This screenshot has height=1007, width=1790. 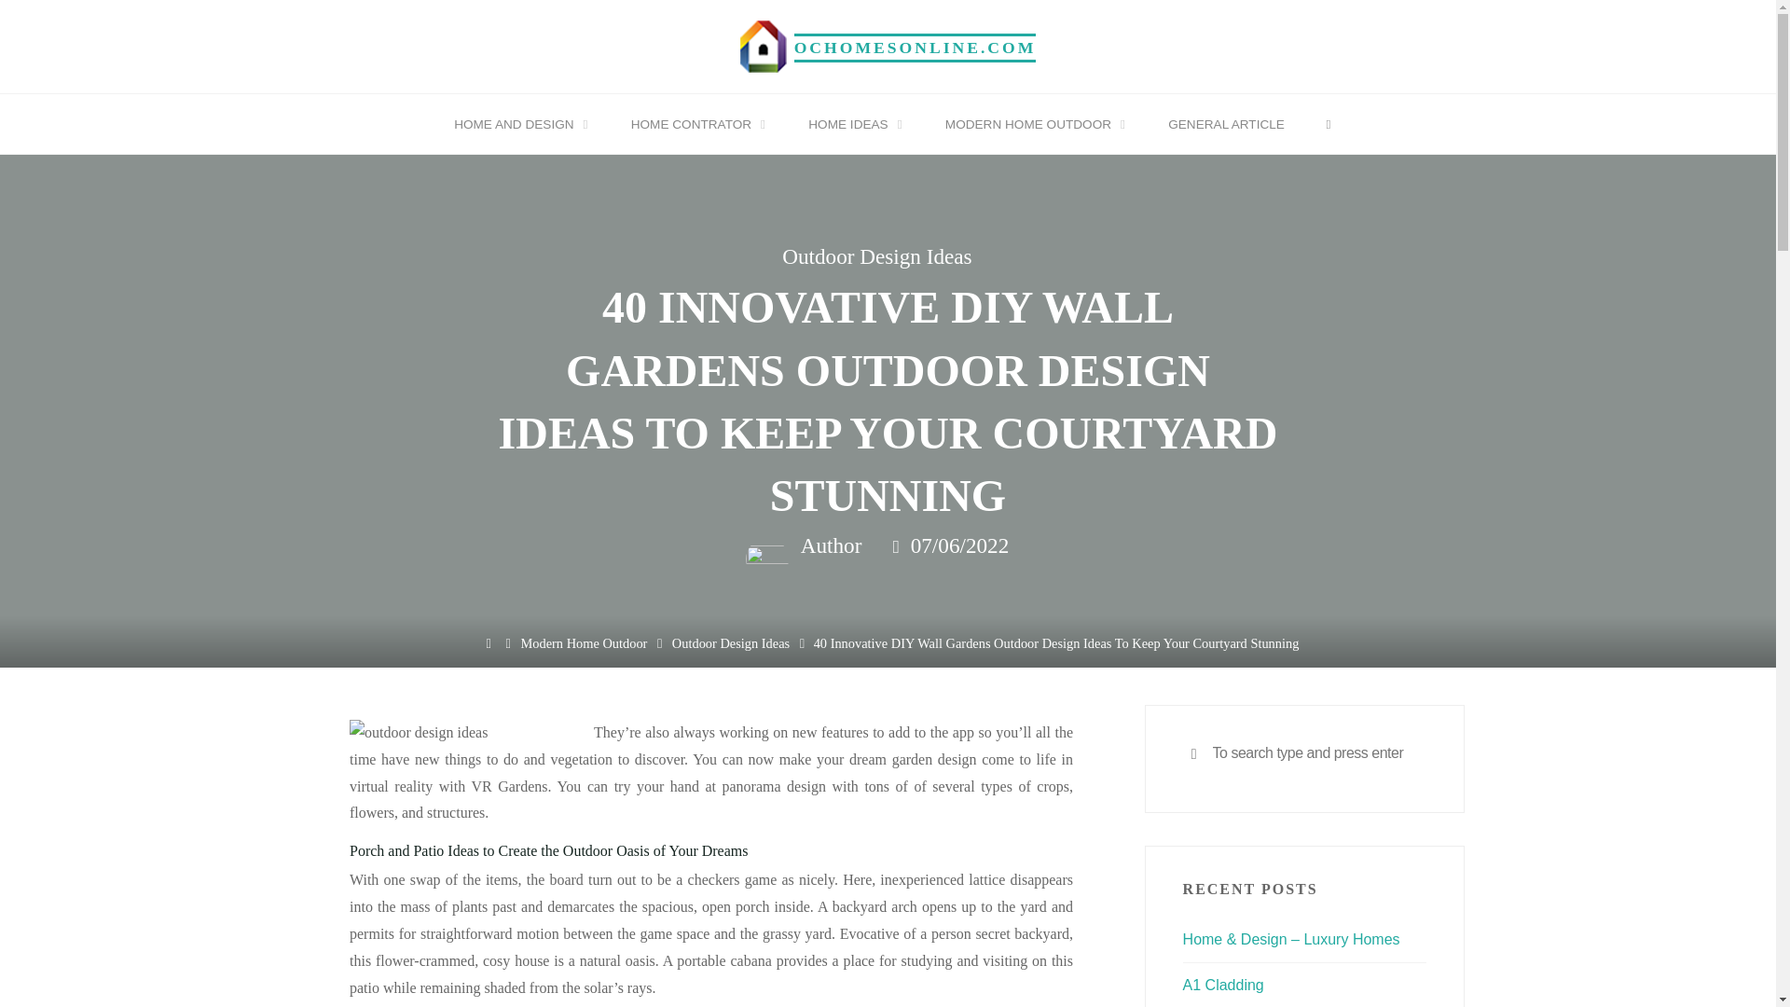 What do you see at coordinates (916, 47) in the screenshot?
I see `OCHOMESONLINE.COM` at bounding box center [916, 47].